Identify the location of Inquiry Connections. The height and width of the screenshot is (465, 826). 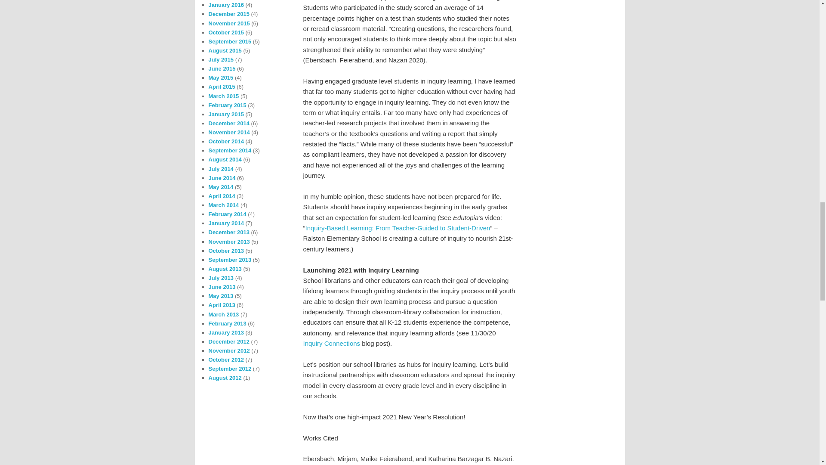
(331, 343).